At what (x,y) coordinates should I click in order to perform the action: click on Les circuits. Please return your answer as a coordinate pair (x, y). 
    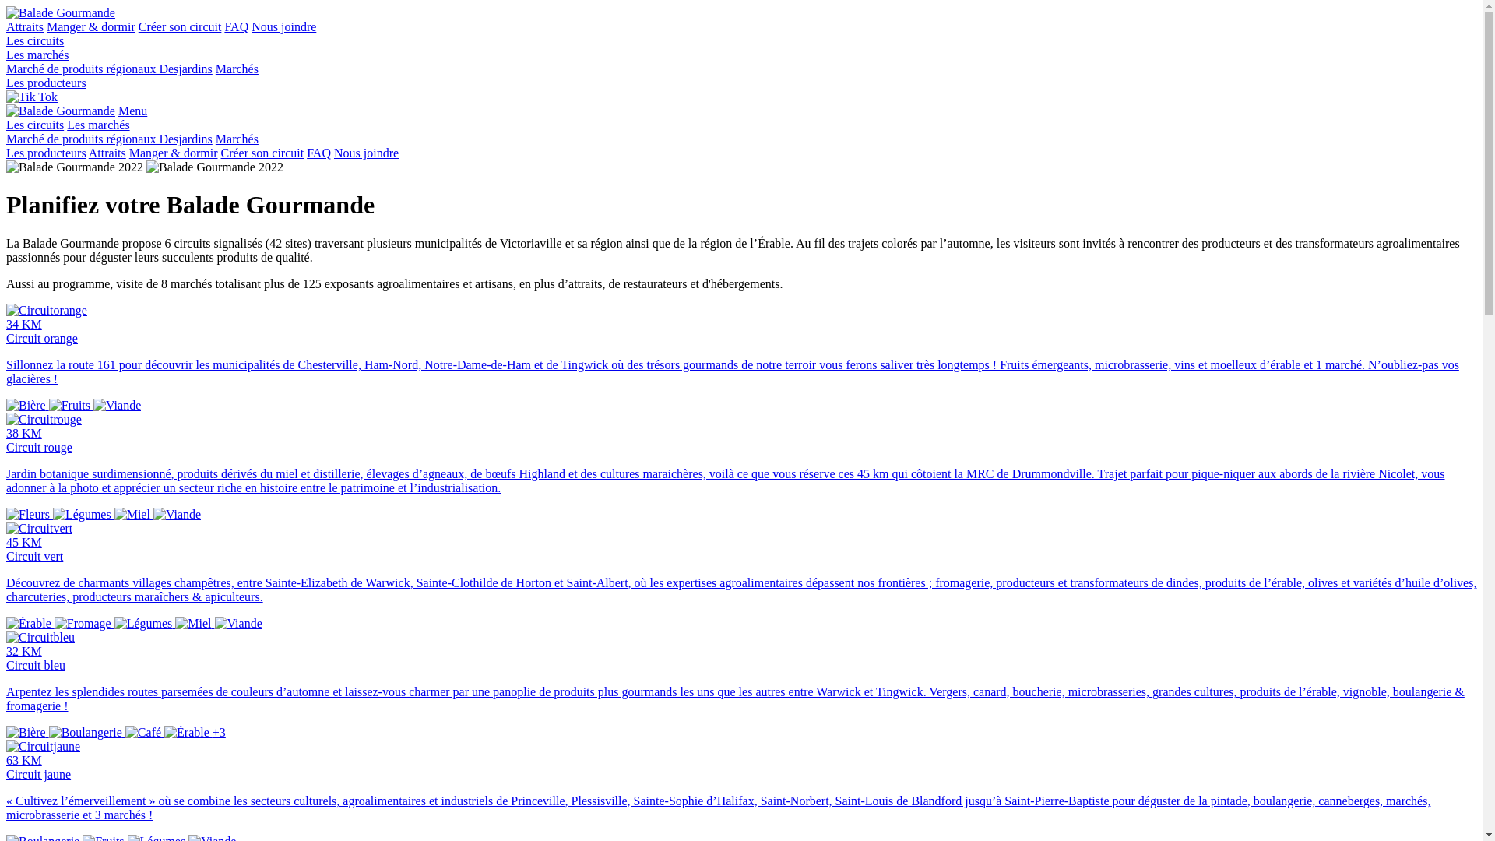
    Looking at the image, I should click on (35, 125).